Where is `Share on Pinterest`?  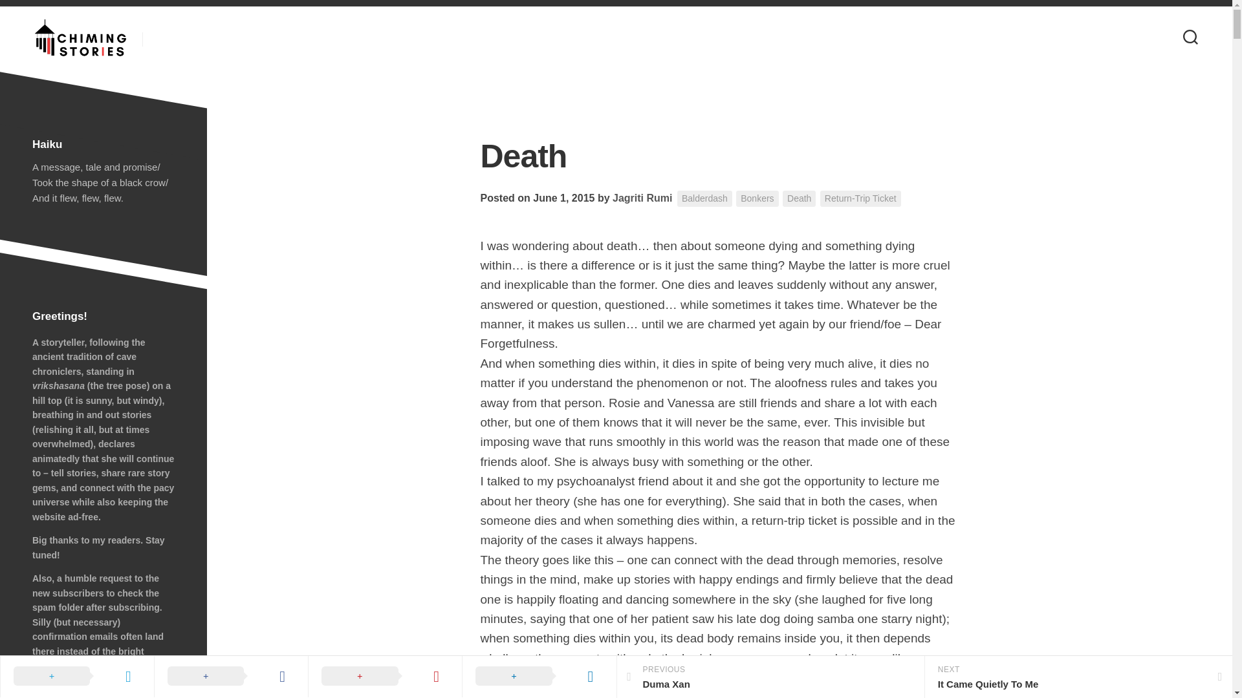
Share on Pinterest is located at coordinates (539, 676).